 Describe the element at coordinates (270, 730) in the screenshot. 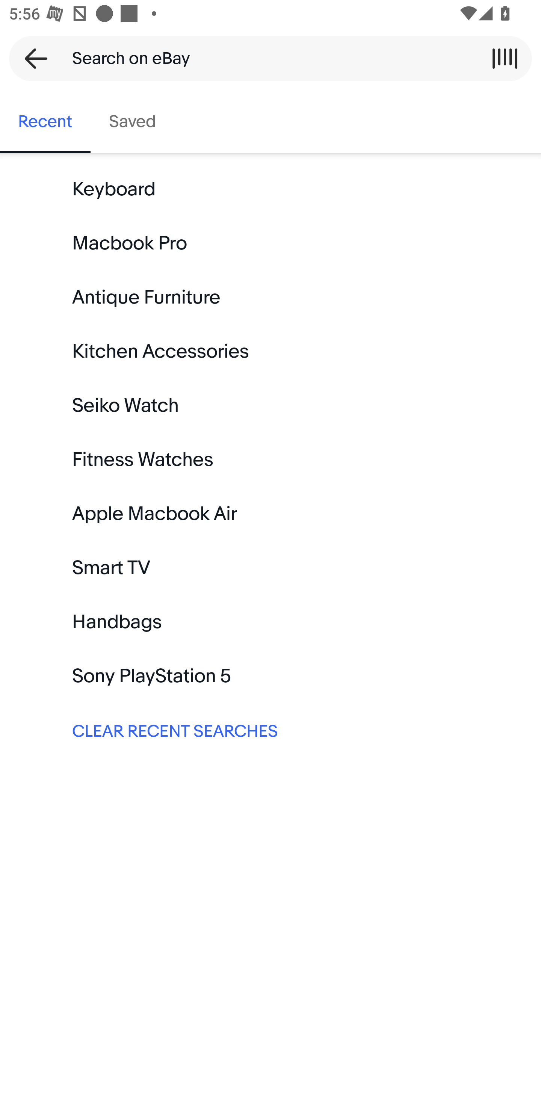

I see `CLEAR RECENT SEARCHES` at that location.